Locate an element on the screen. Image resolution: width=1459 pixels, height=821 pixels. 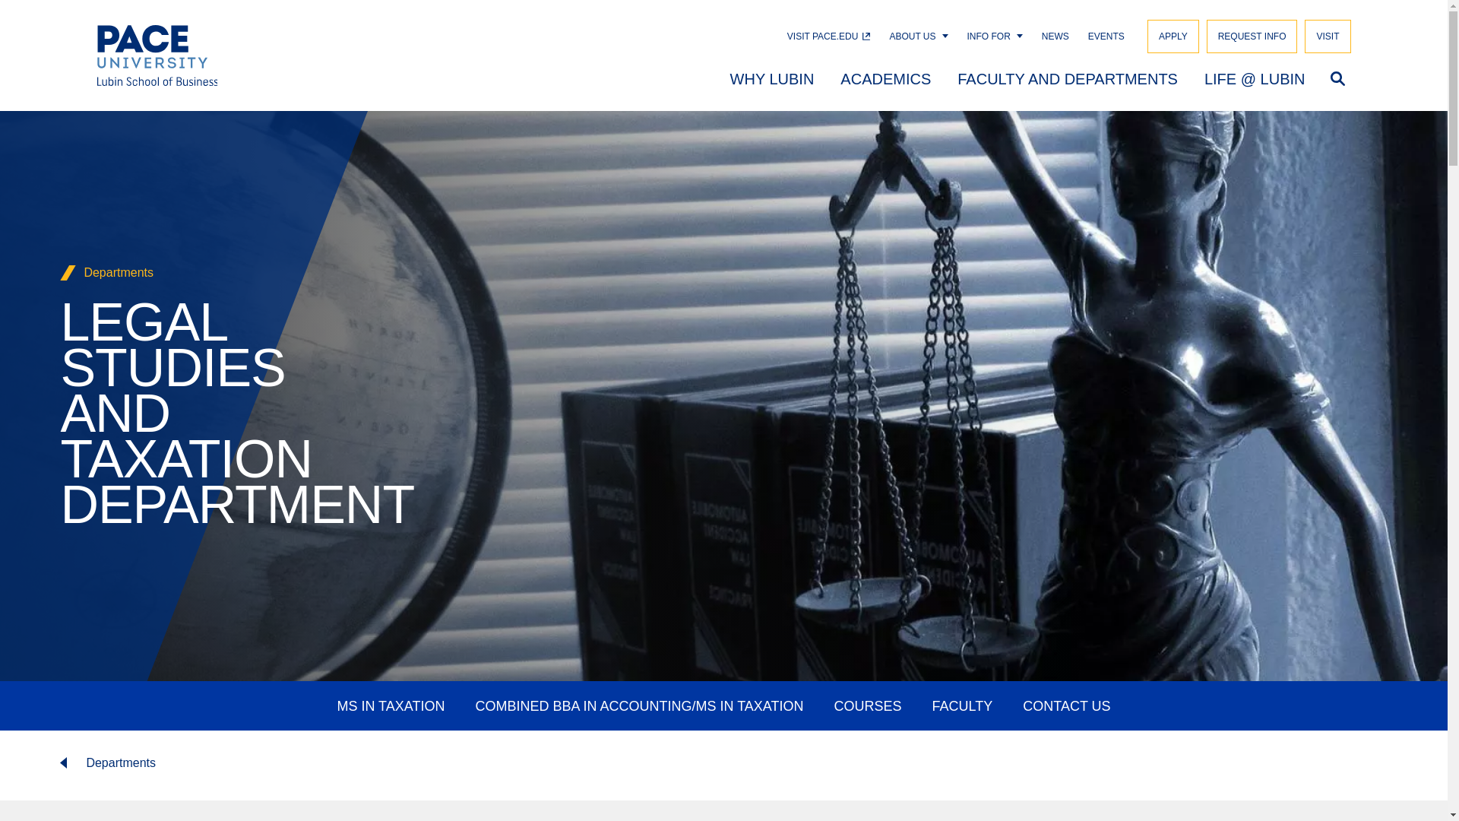
FACULTY AND DEPARTMENTS is located at coordinates (1067, 77).